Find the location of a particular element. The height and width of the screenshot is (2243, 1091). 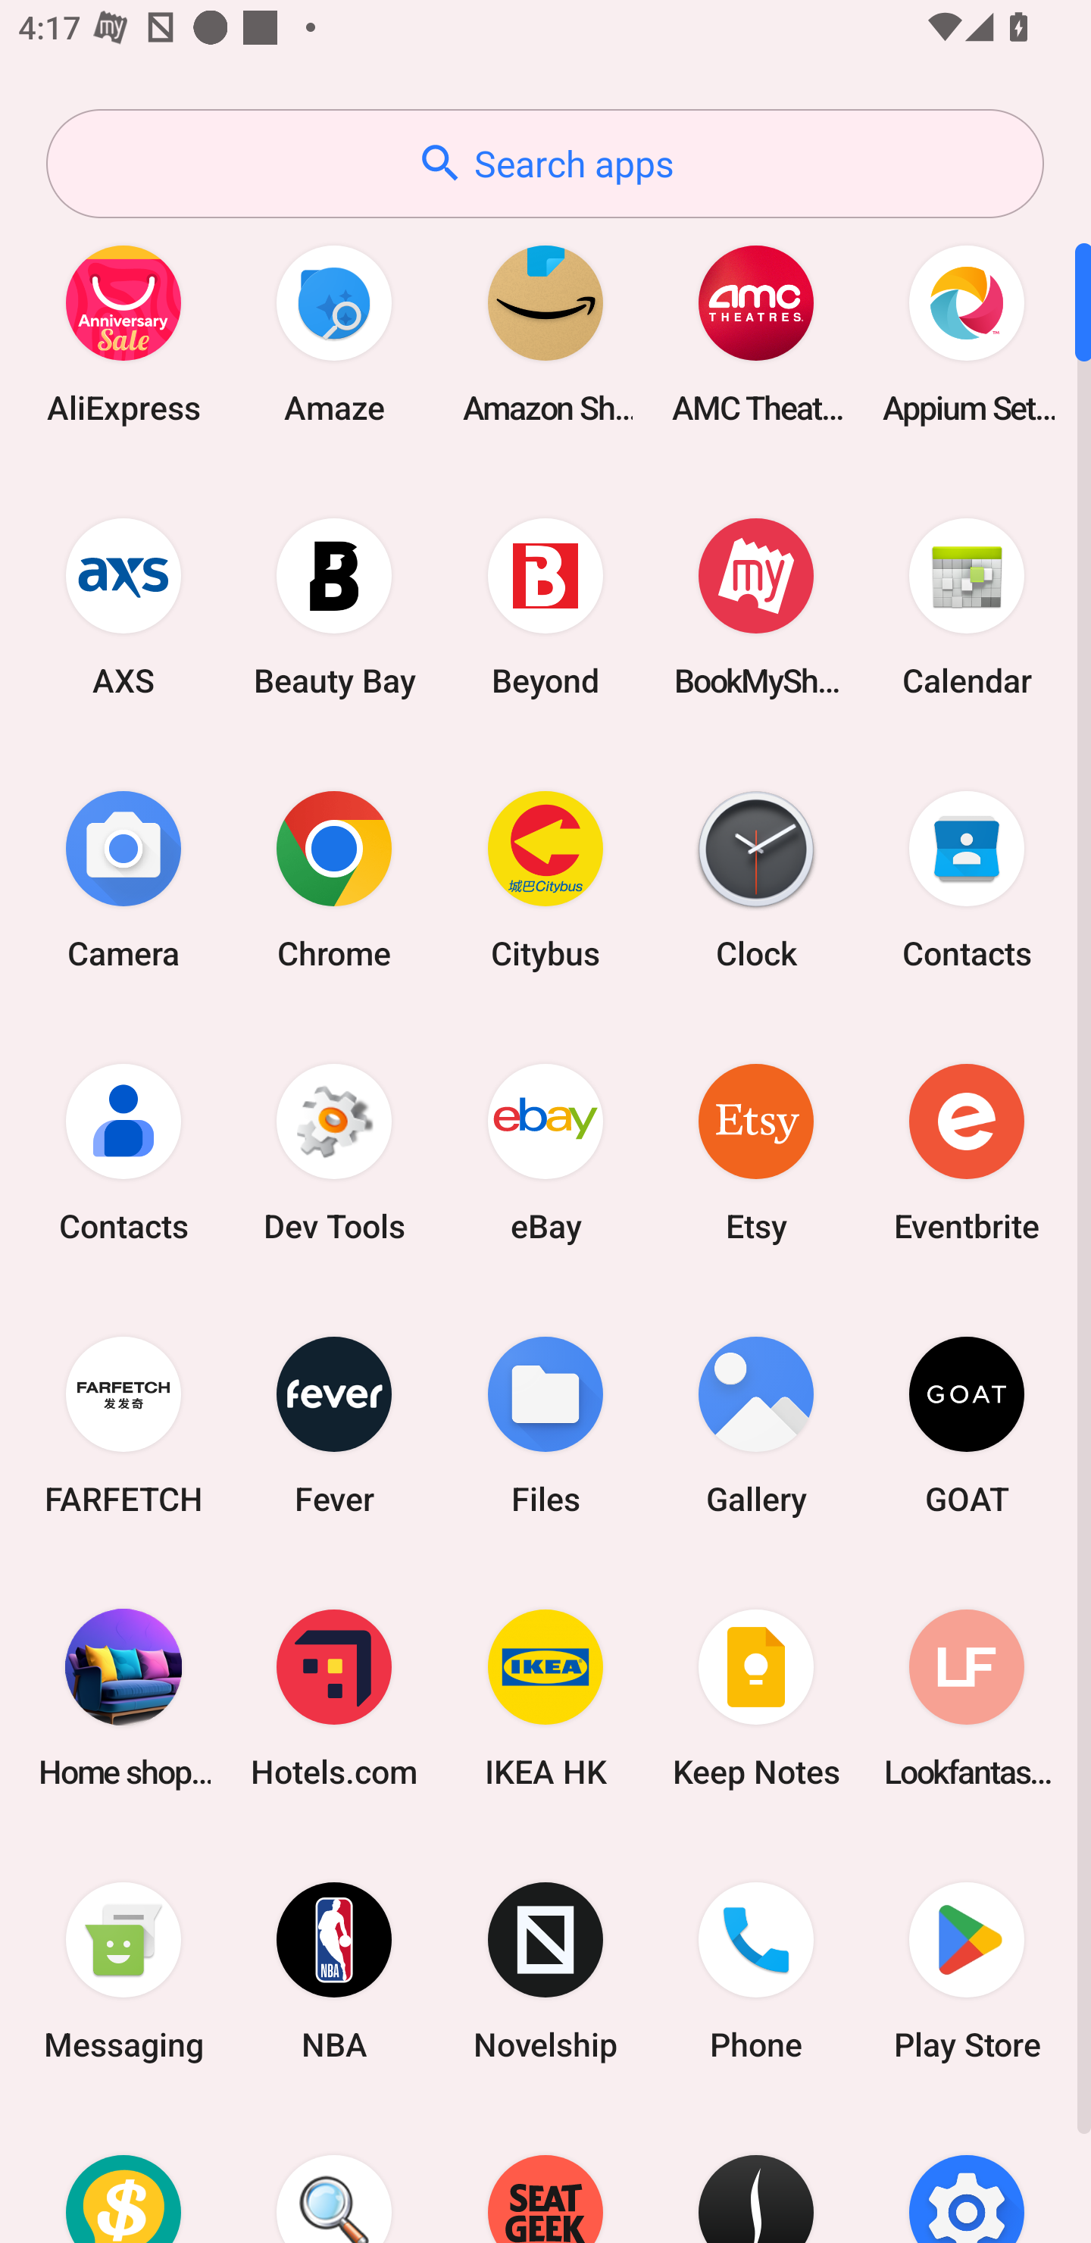

Home shopping is located at coordinates (123, 1697).